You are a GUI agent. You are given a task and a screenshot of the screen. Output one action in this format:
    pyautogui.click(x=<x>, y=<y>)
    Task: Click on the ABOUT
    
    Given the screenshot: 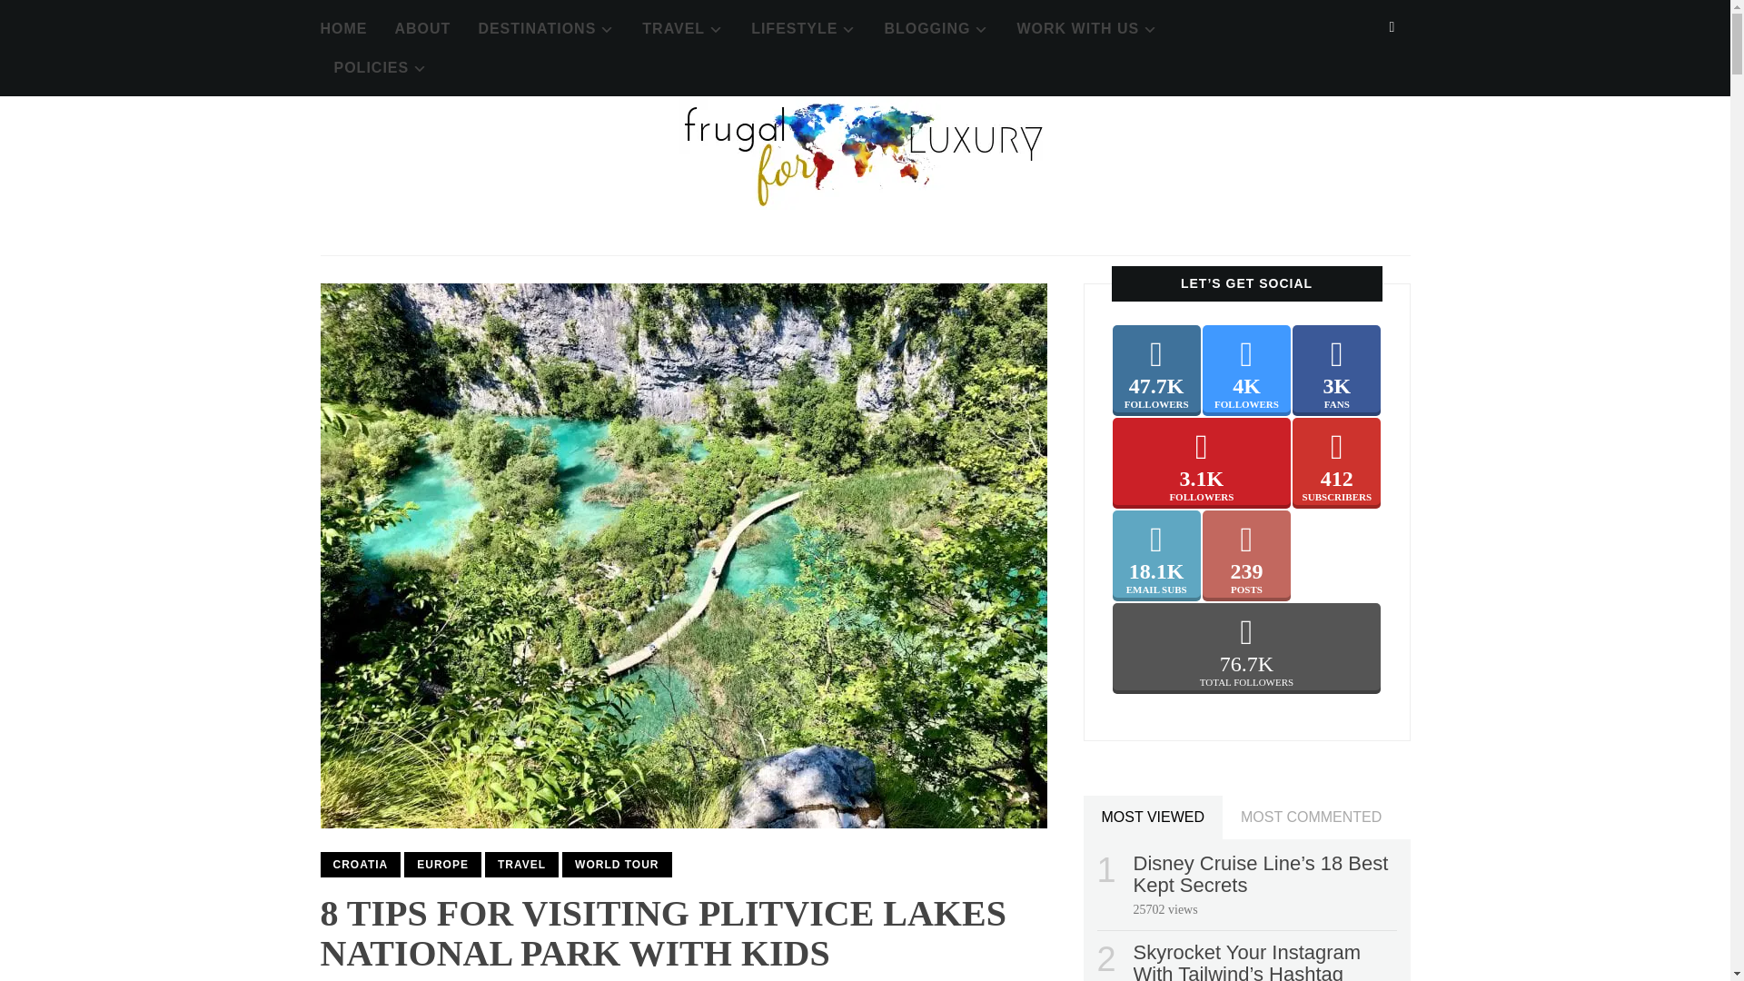 What is the action you would take?
    pyautogui.click(x=421, y=27)
    